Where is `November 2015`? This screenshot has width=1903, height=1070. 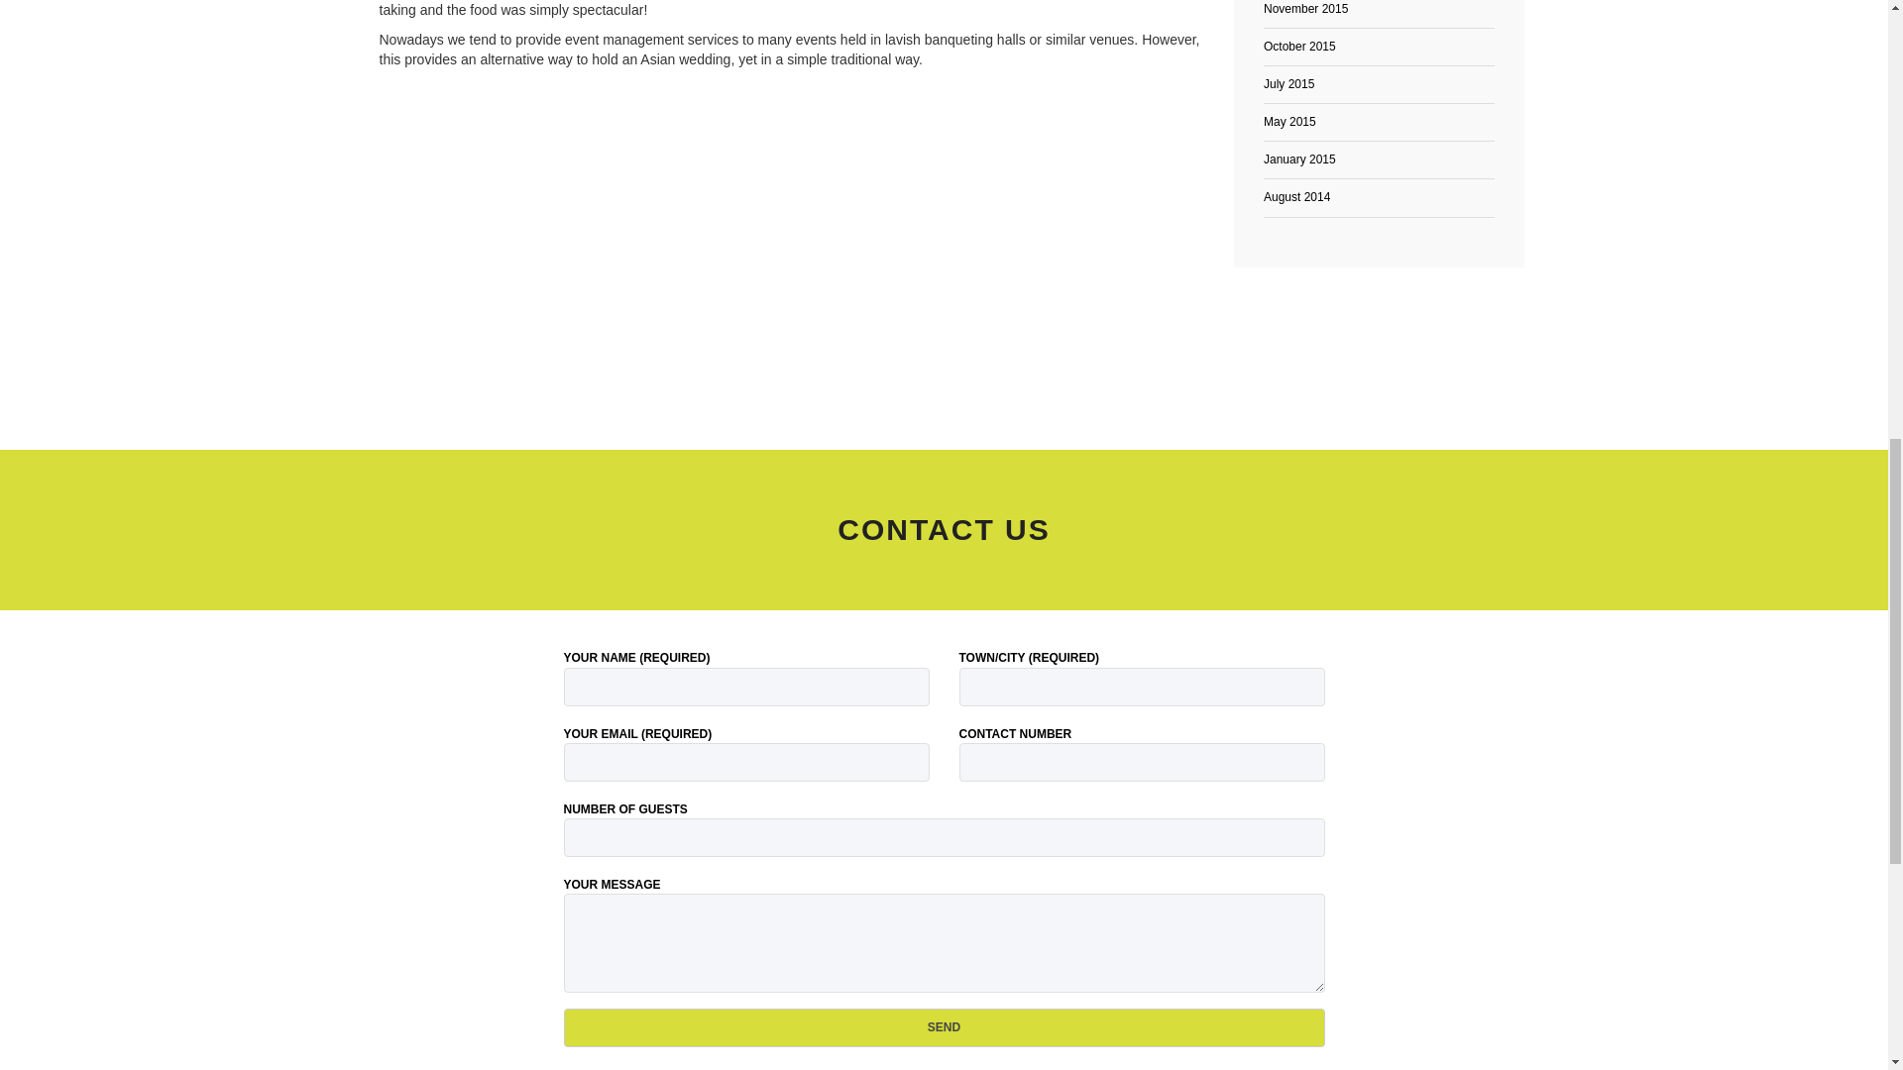 November 2015 is located at coordinates (1304, 9).